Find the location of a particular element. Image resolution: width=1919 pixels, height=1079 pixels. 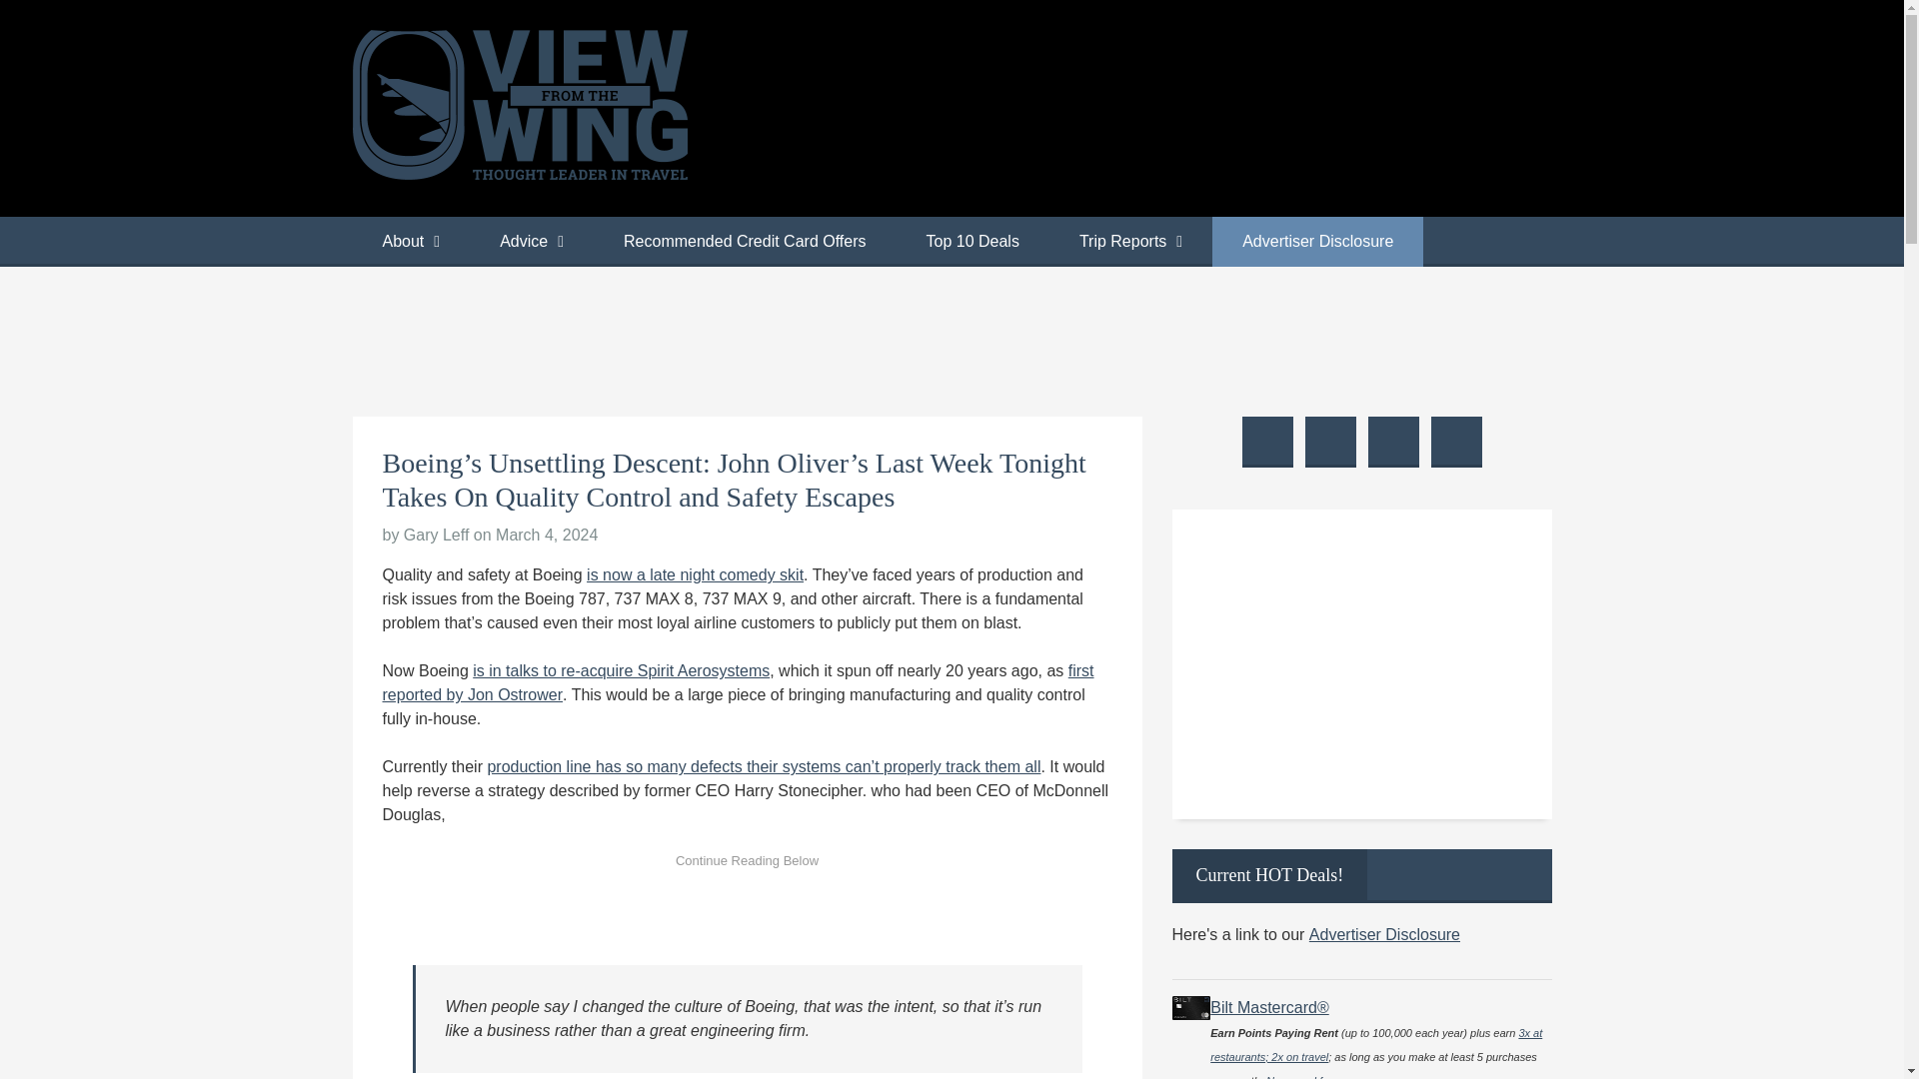

is now a late night comedy skit is located at coordinates (696, 575).